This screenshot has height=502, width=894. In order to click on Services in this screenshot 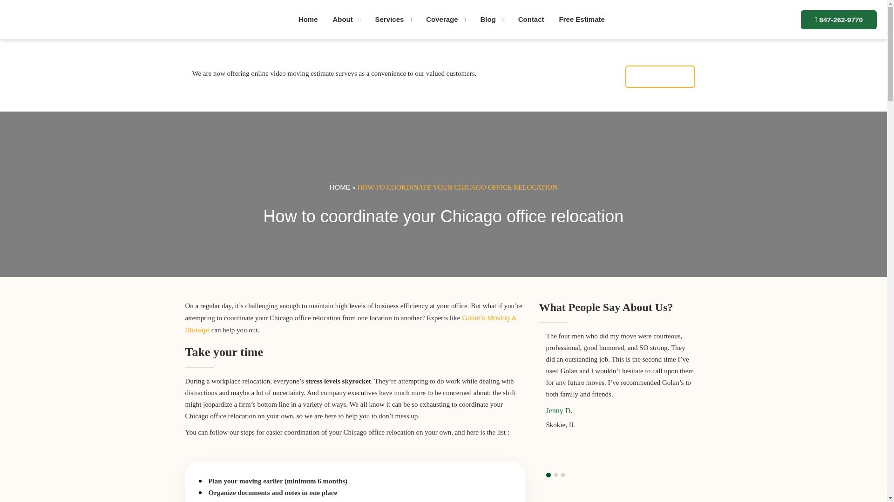, I will do `click(389, 19)`.